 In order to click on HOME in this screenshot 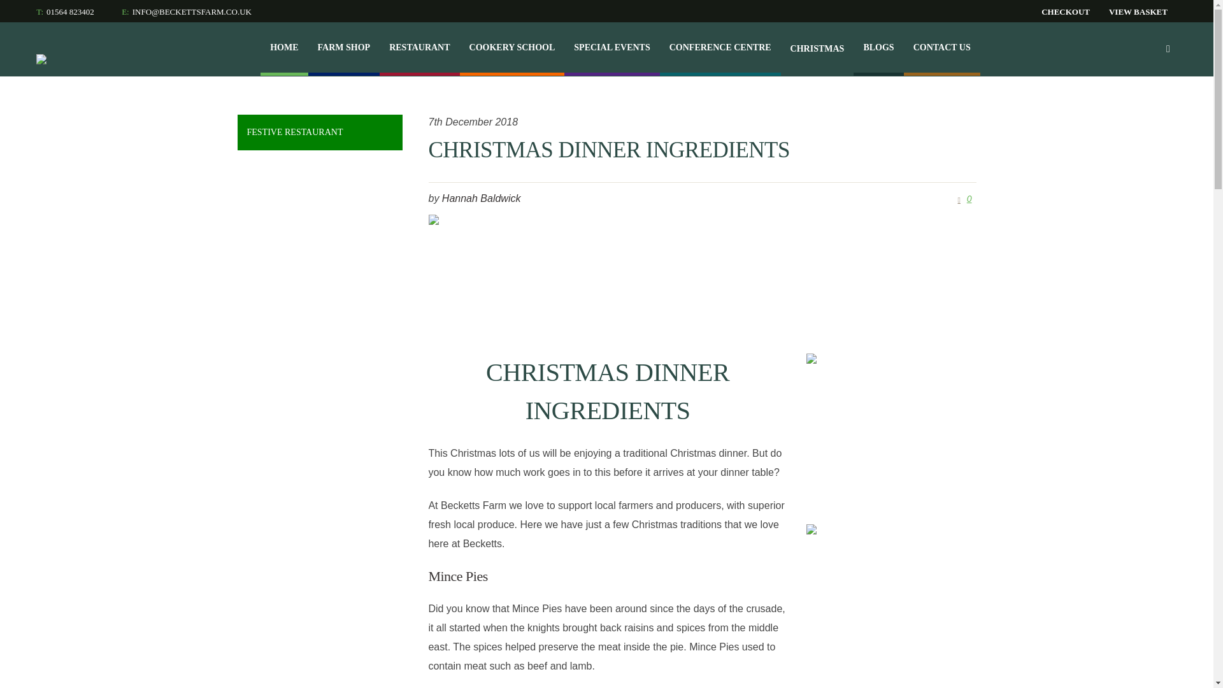, I will do `click(284, 47)`.